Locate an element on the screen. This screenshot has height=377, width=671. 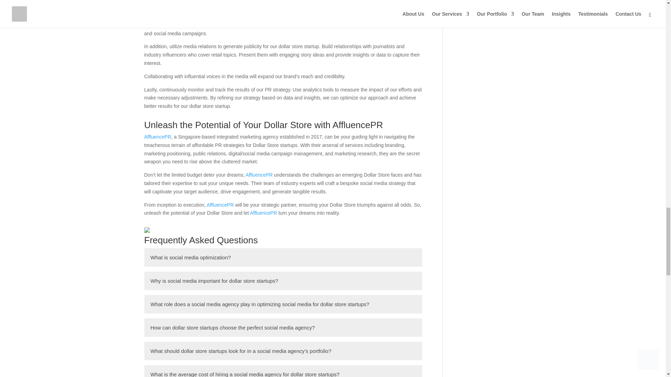
AffluencePR is located at coordinates (220, 205).